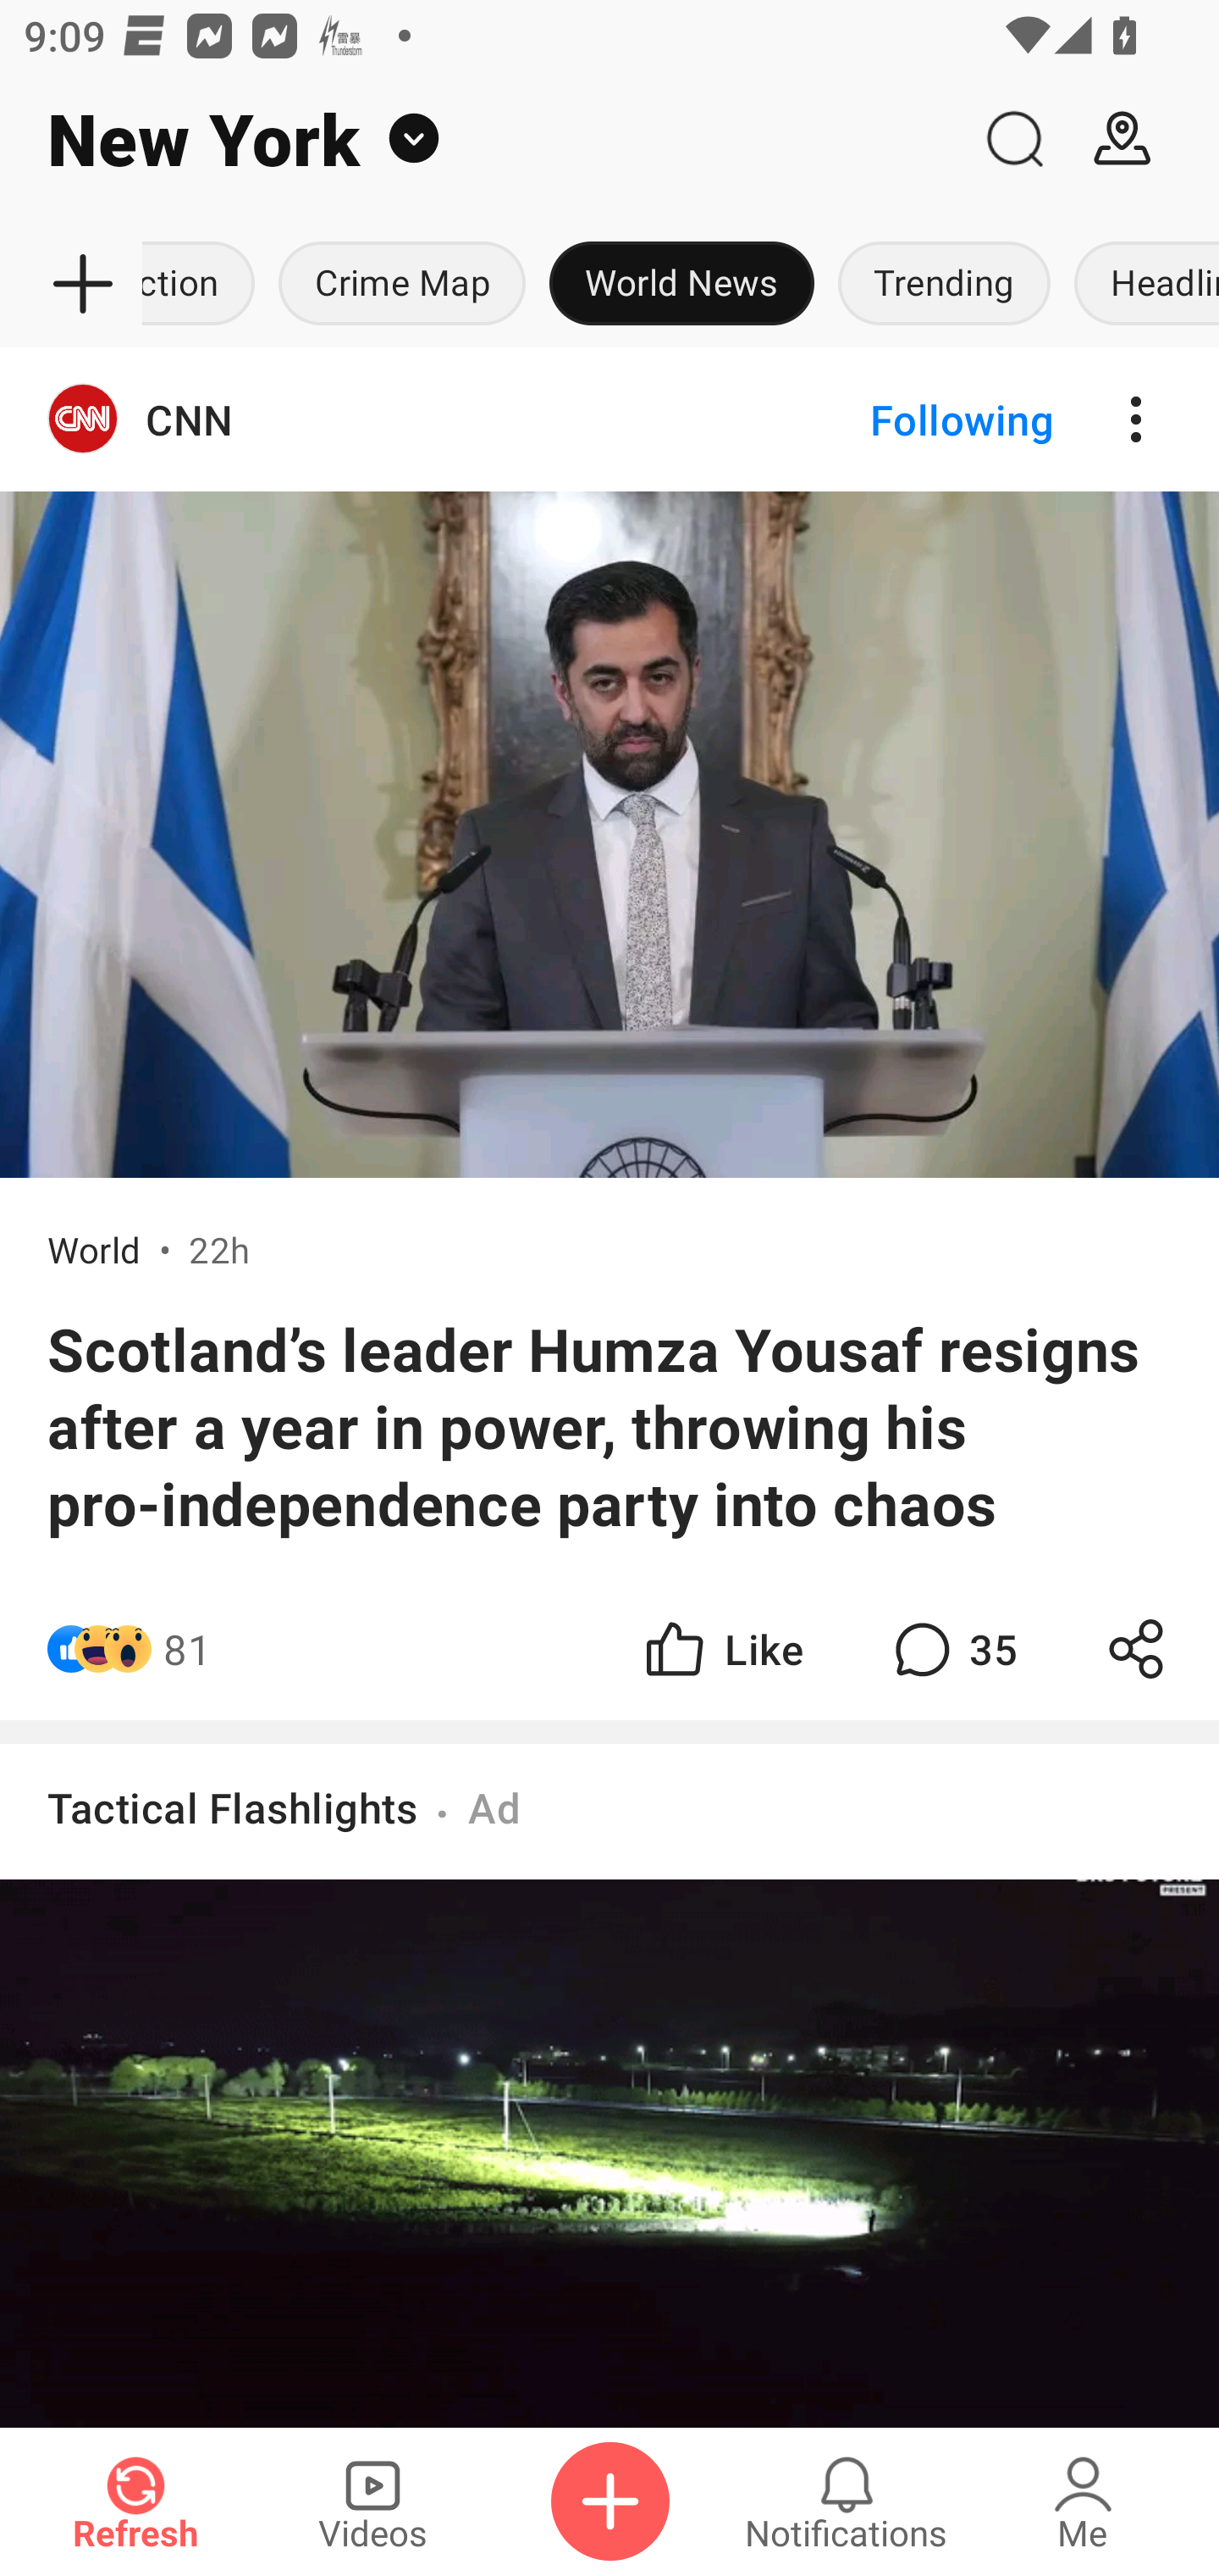 The height and width of the screenshot is (2576, 1219). What do you see at coordinates (945, 285) in the screenshot?
I see `Trending` at bounding box center [945, 285].